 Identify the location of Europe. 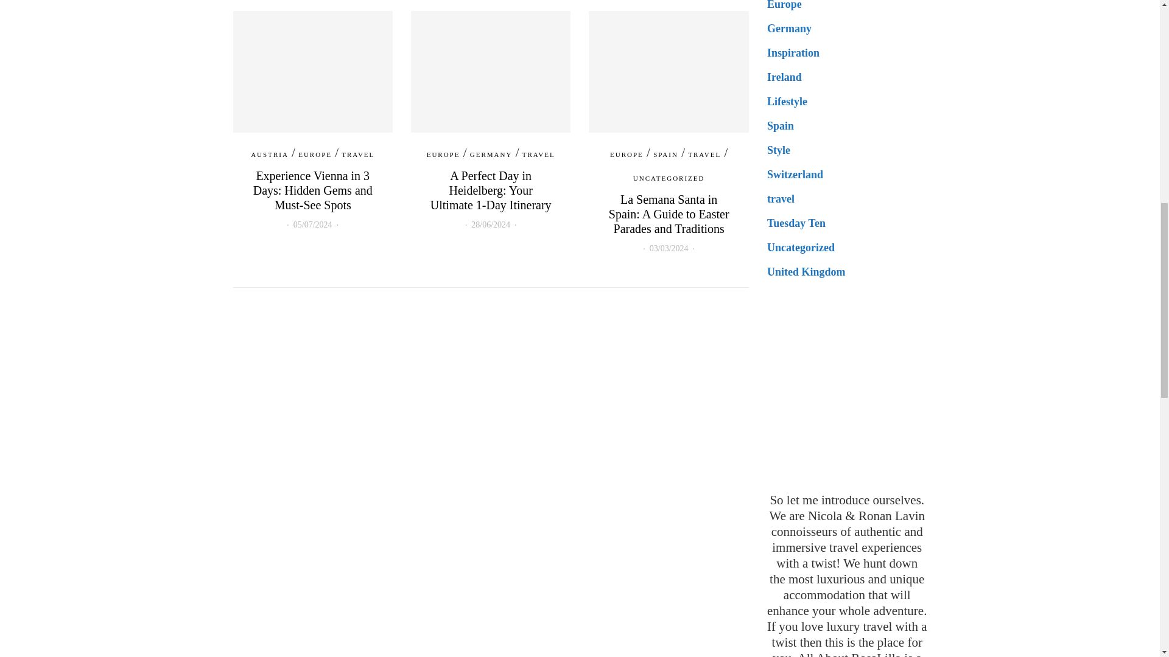
(784, 5).